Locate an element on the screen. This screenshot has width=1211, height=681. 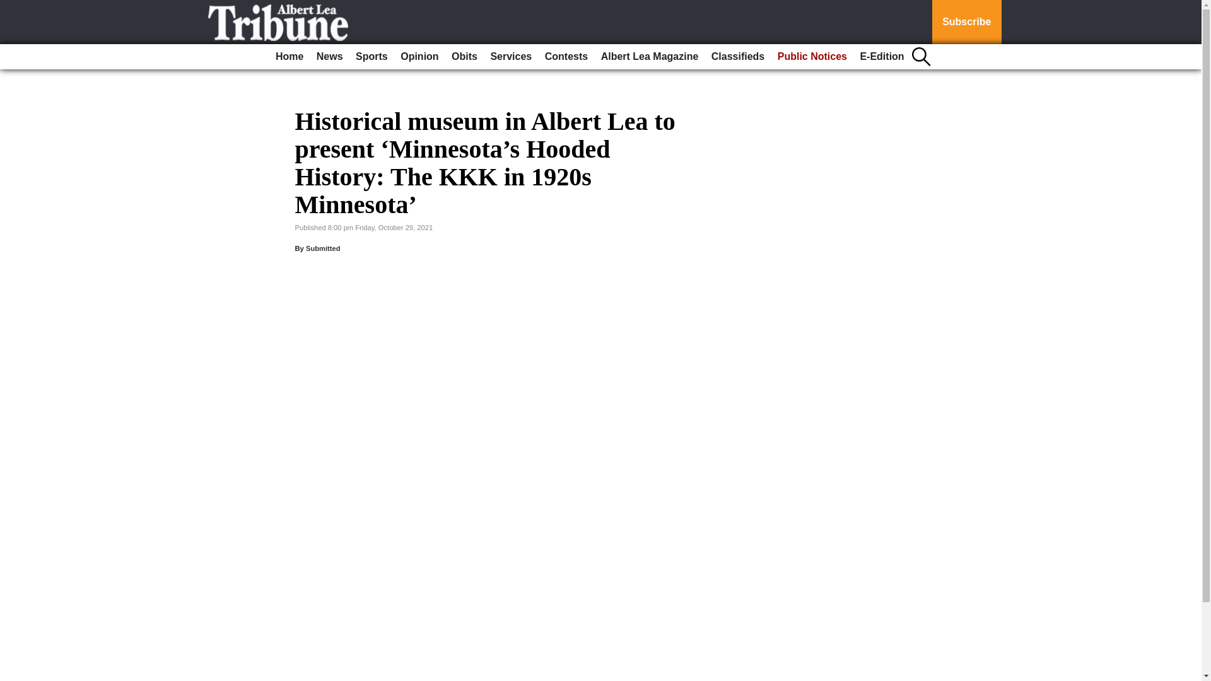
Subscribe is located at coordinates (966, 22).